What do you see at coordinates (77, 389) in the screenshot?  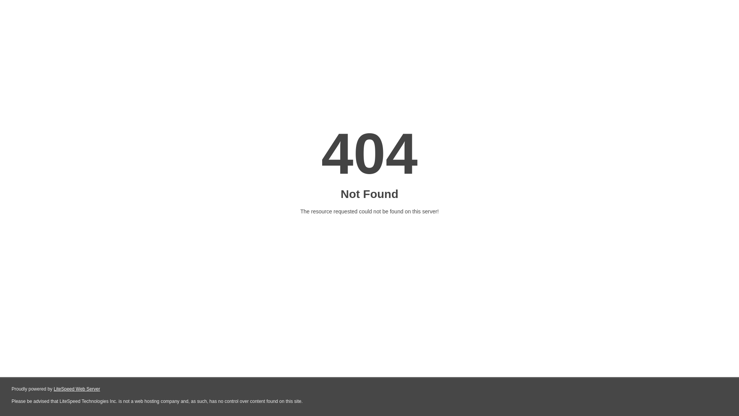 I see `LiteSpeed Web Server` at bounding box center [77, 389].